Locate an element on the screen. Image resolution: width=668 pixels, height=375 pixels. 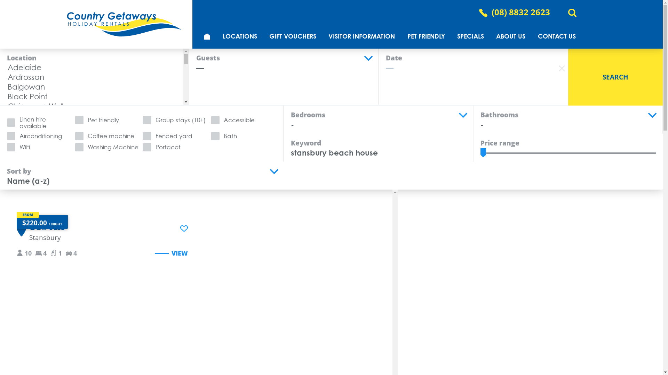
GOR-JESS is located at coordinates (47, 227).